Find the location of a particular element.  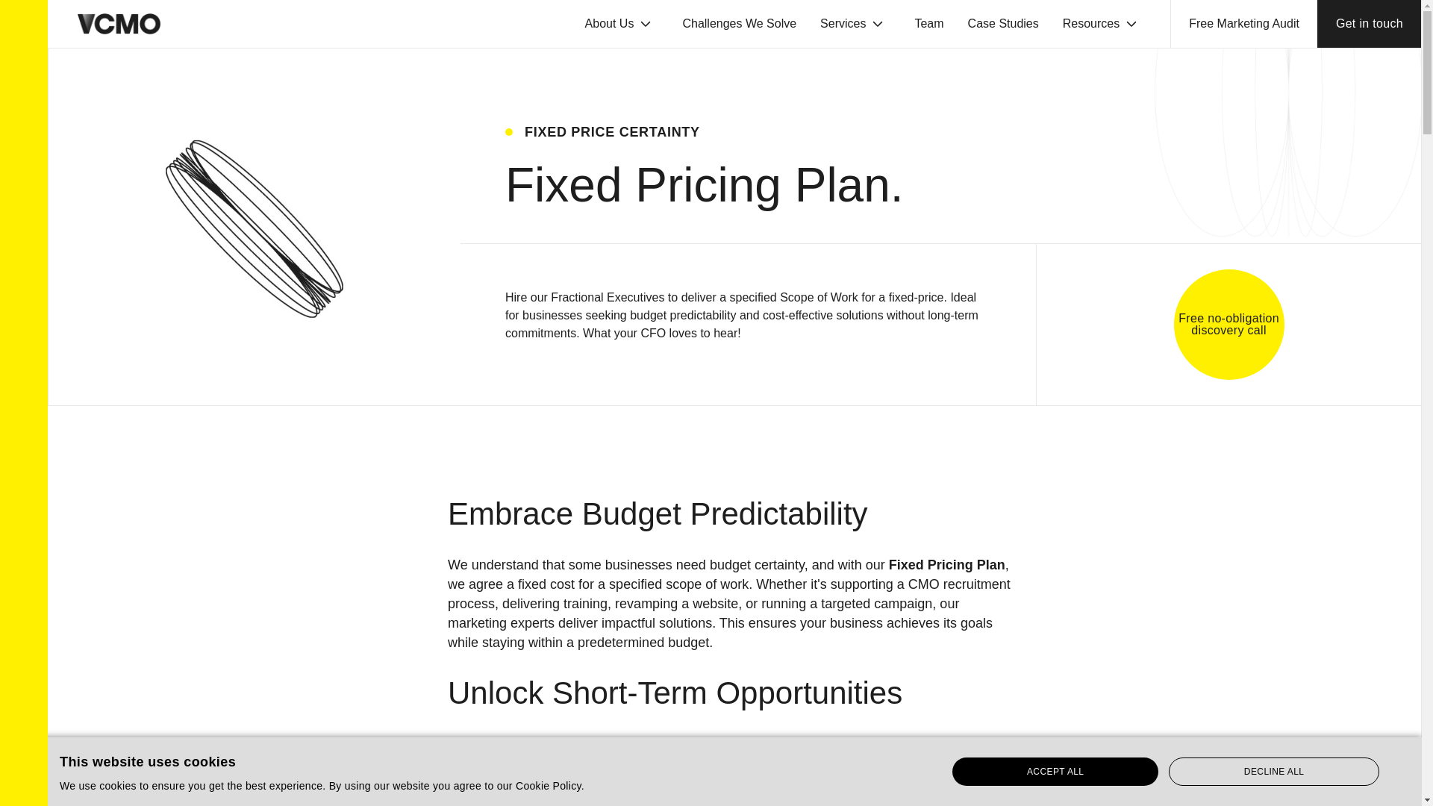

Free no-obligation discovery call is located at coordinates (1228, 324).